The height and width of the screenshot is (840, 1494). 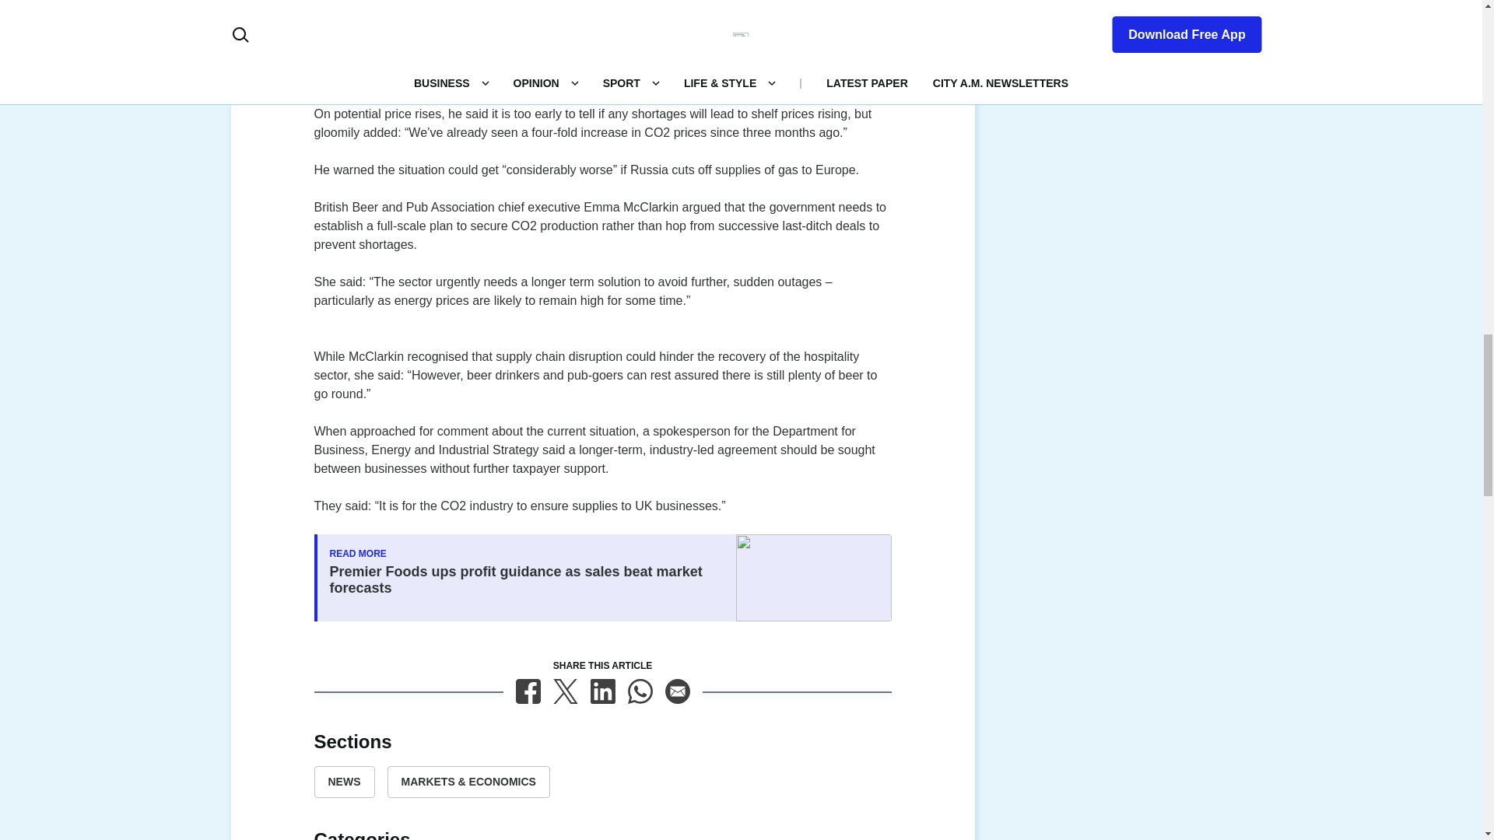 What do you see at coordinates (565, 691) in the screenshot?
I see `X` at bounding box center [565, 691].